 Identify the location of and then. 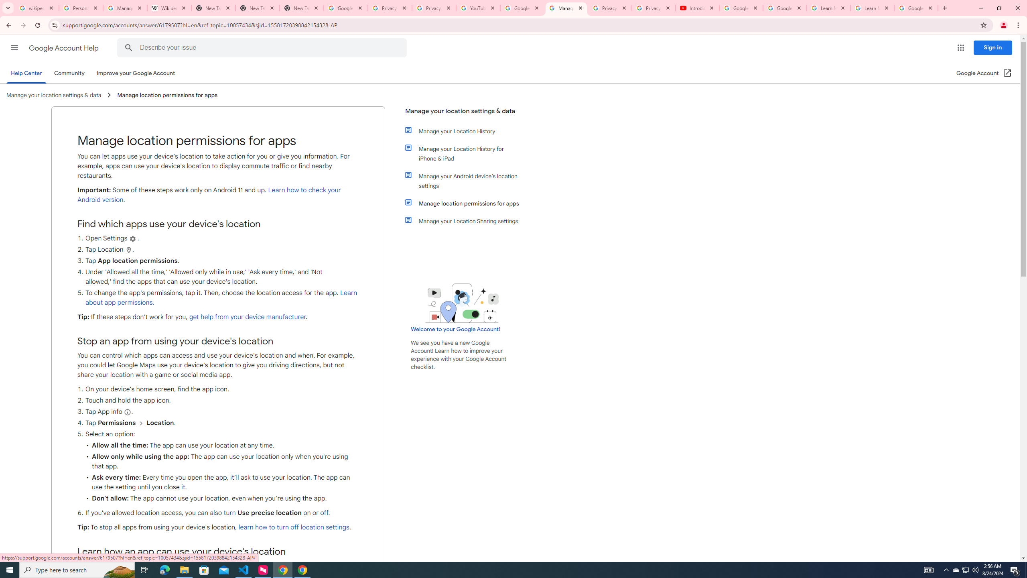
(141, 423).